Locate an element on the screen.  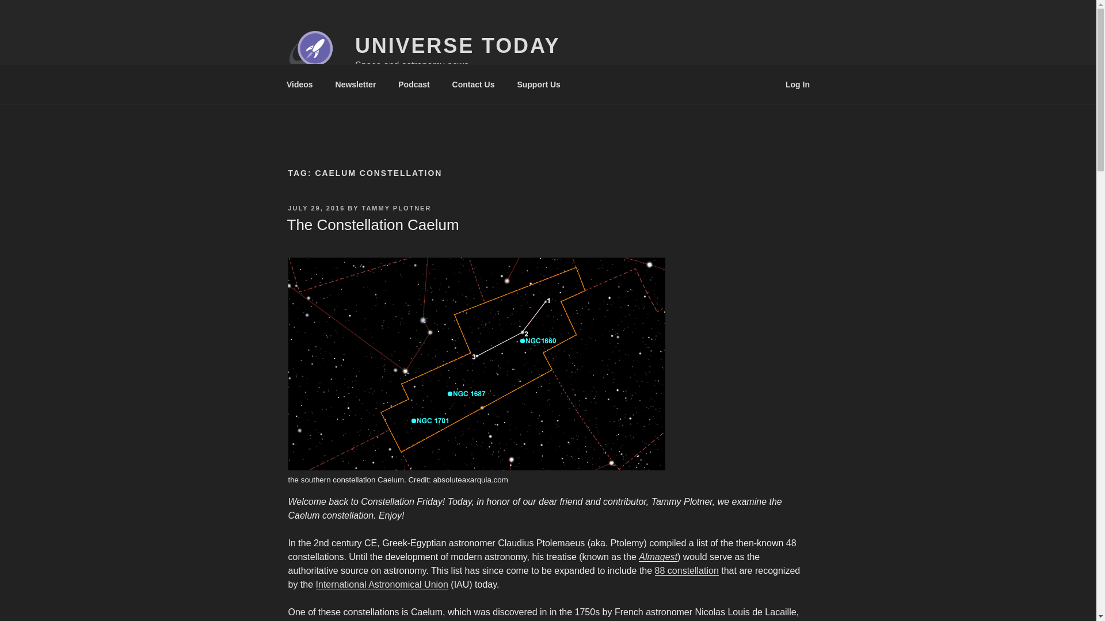
Videos is located at coordinates (299, 84).